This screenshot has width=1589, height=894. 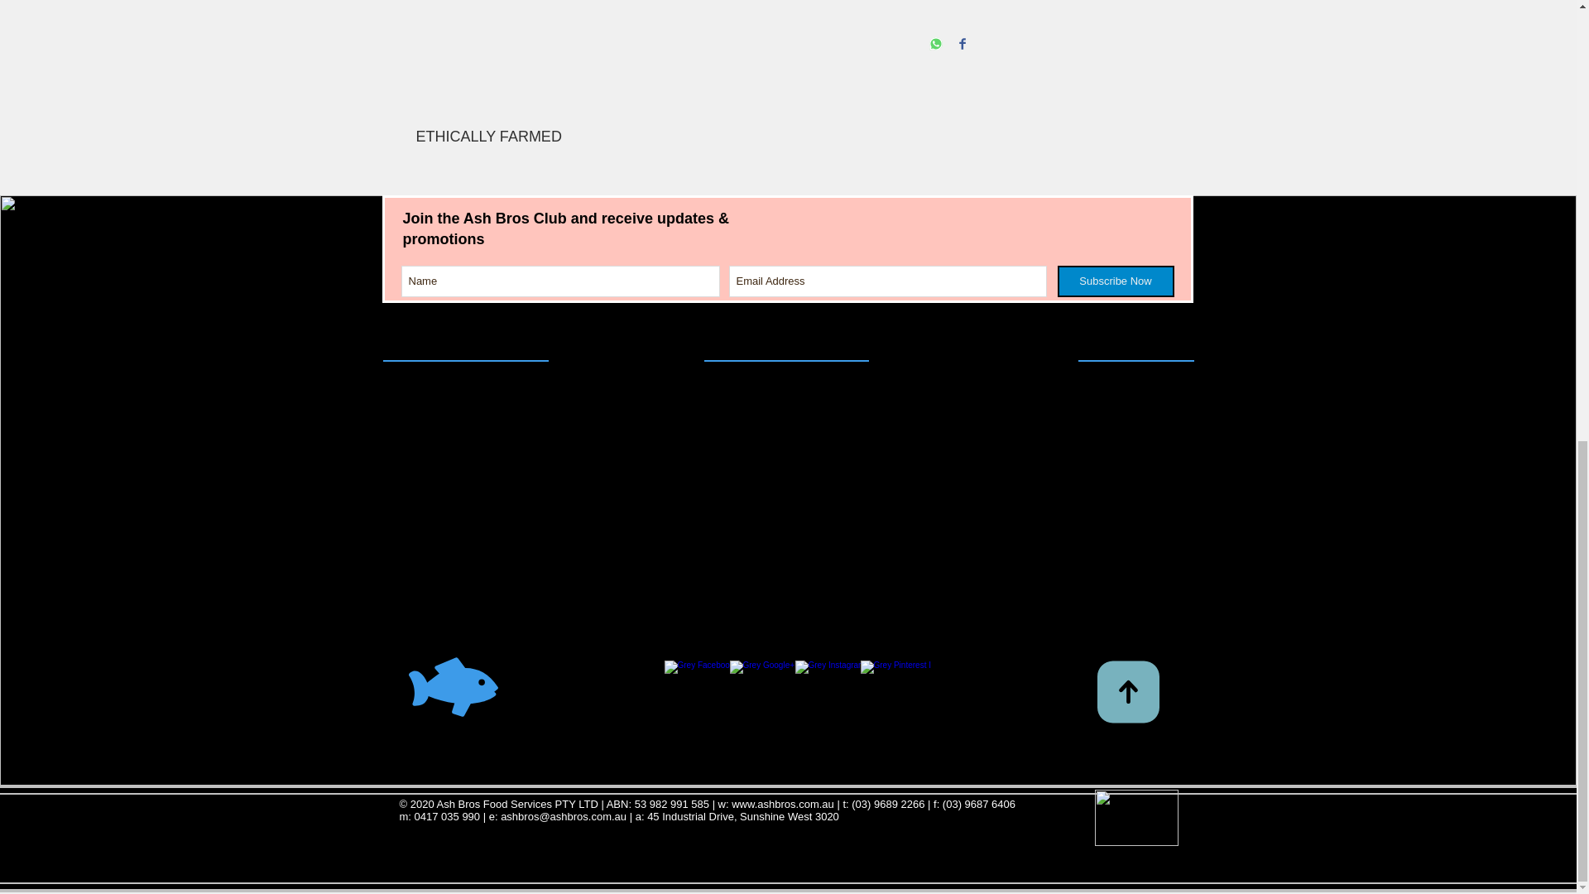 What do you see at coordinates (788, 395) in the screenshot?
I see `CREDIT APPLICATION` at bounding box center [788, 395].